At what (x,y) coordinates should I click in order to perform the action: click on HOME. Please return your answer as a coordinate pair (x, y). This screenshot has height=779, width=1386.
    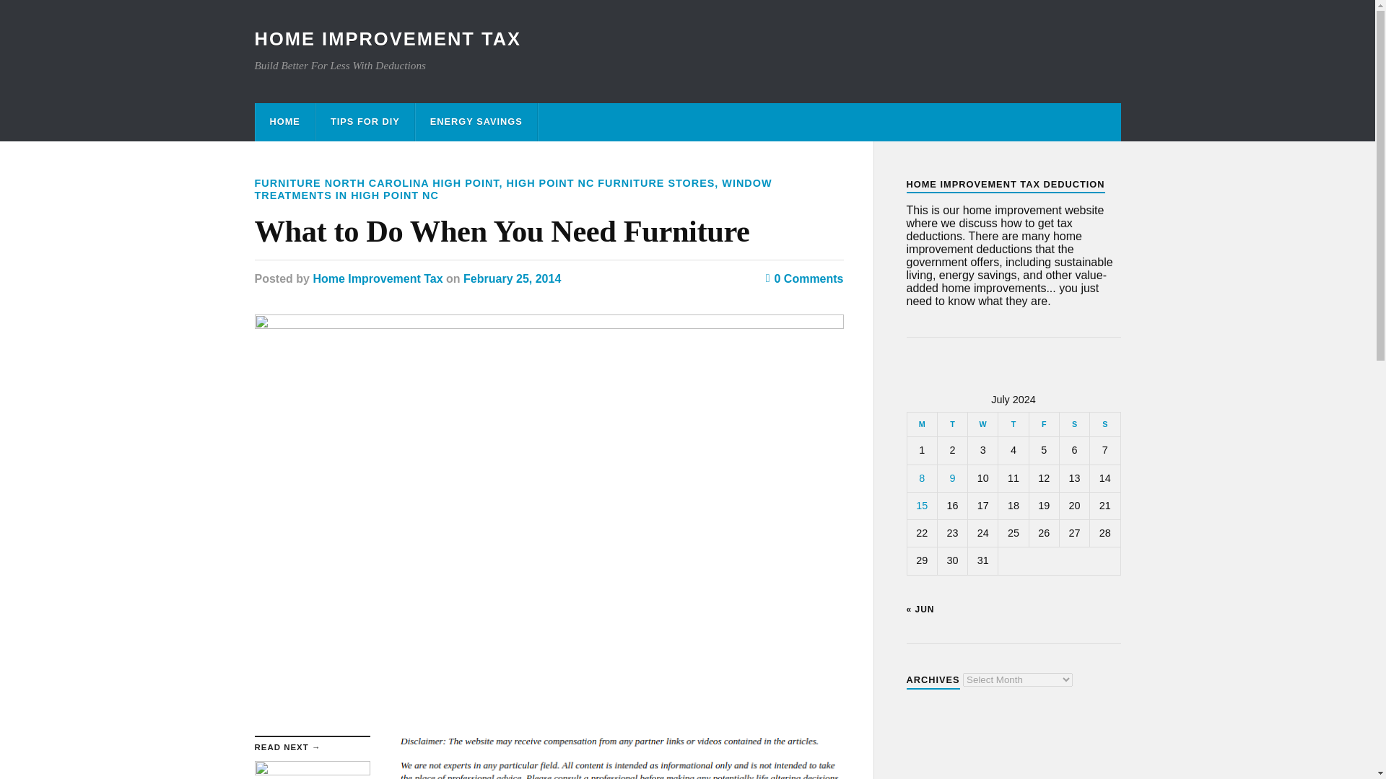
    Looking at the image, I should click on (284, 121).